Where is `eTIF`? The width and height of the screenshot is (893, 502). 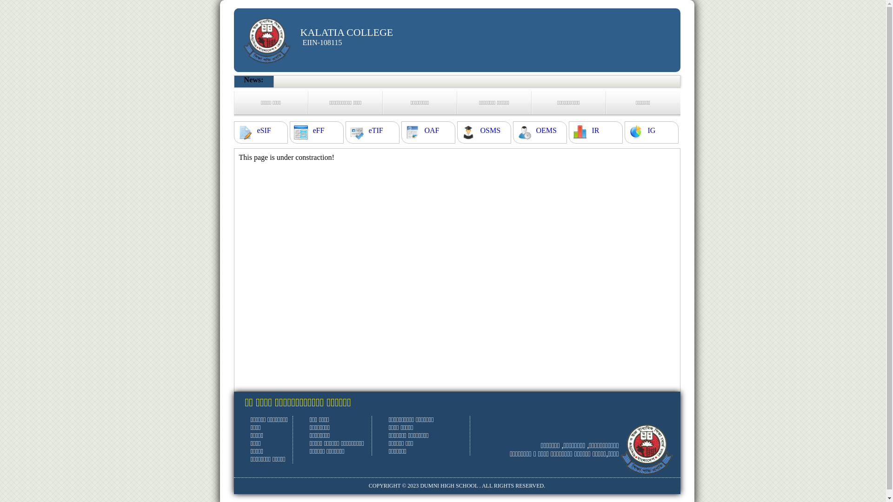 eTIF is located at coordinates (376, 131).